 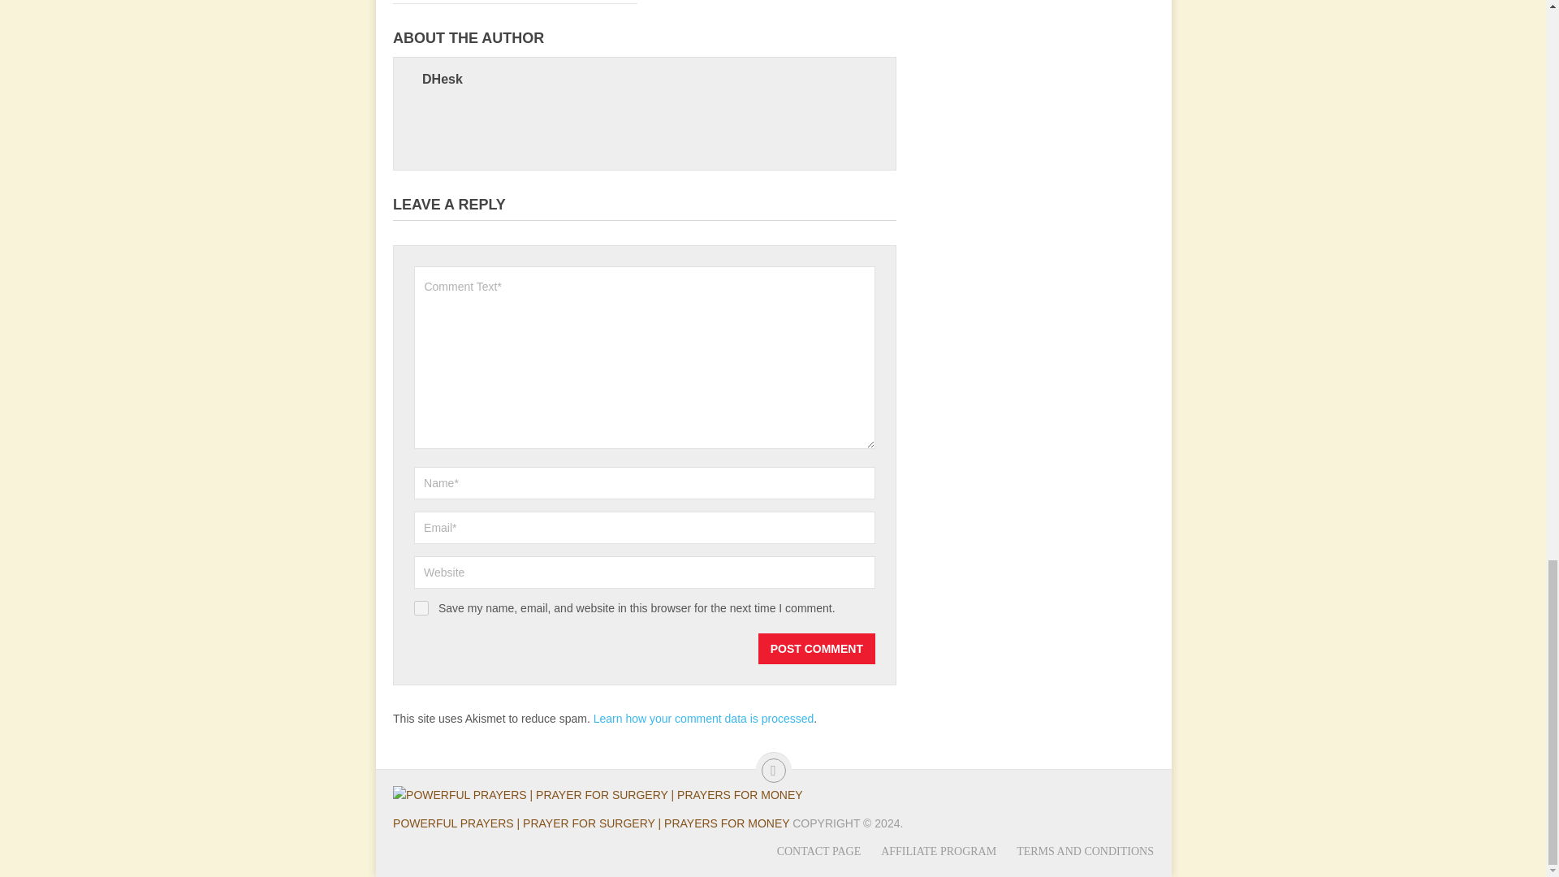 What do you see at coordinates (443, 78) in the screenshot?
I see `DHesk` at bounding box center [443, 78].